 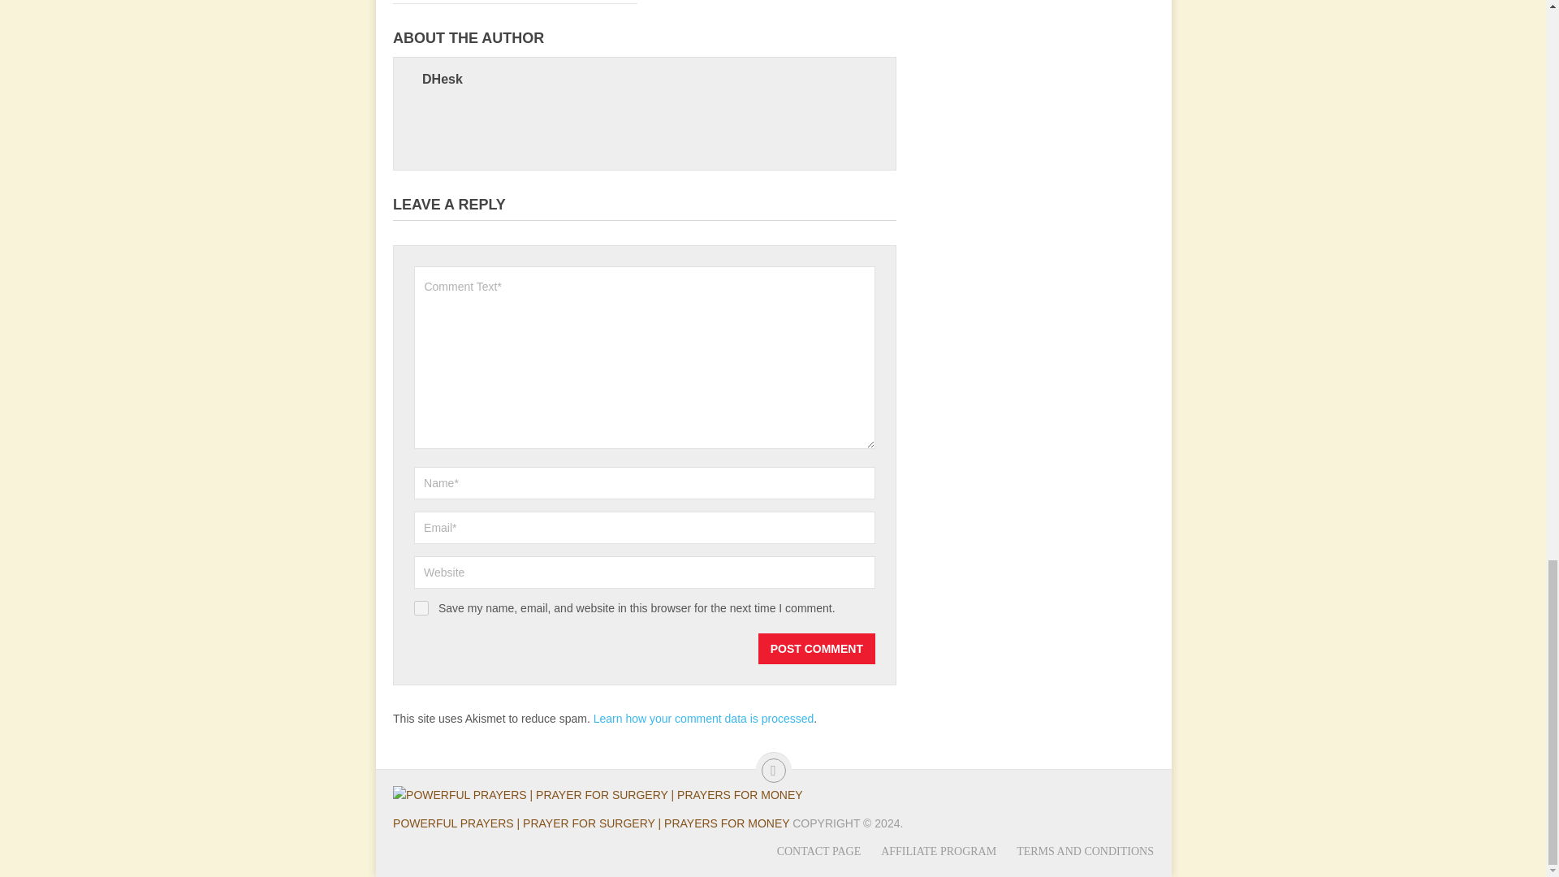 What do you see at coordinates (443, 78) in the screenshot?
I see `DHesk` at bounding box center [443, 78].